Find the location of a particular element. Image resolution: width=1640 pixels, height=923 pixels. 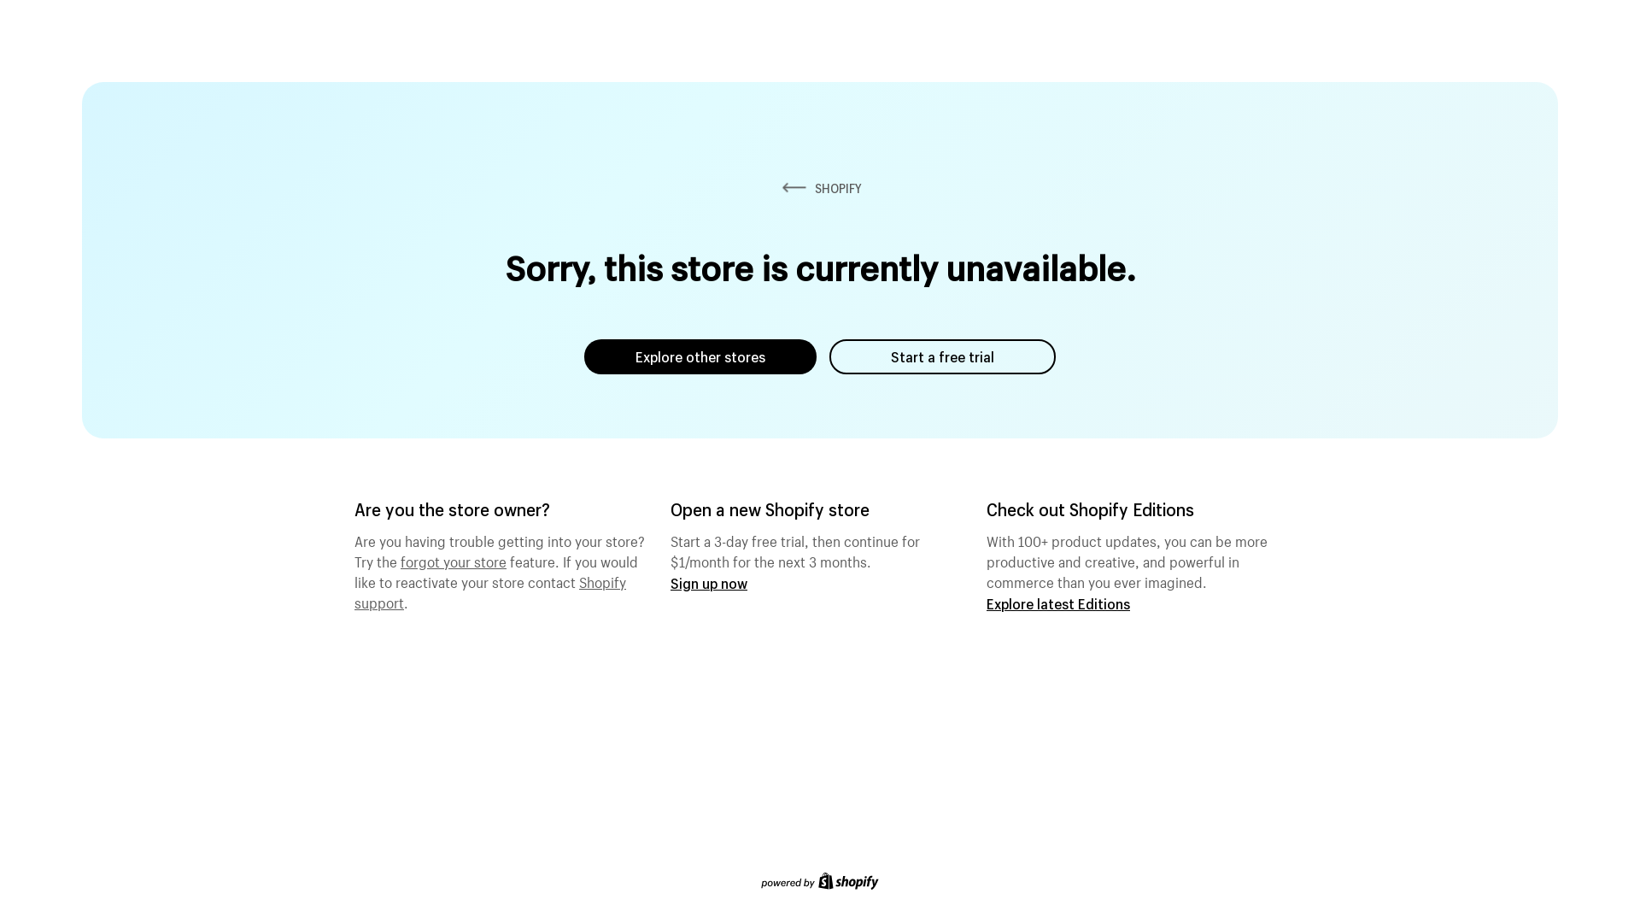

Shopify support is located at coordinates (490, 591).